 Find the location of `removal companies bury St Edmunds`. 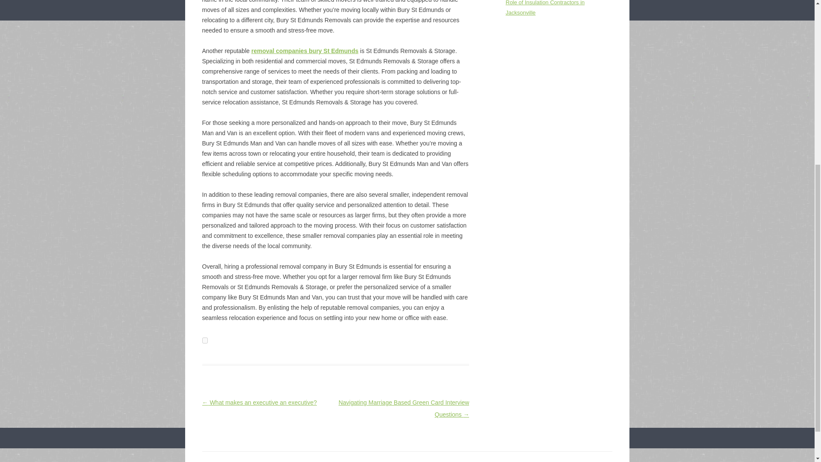

removal companies bury St Edmunds is located at coordinates (305, 51).